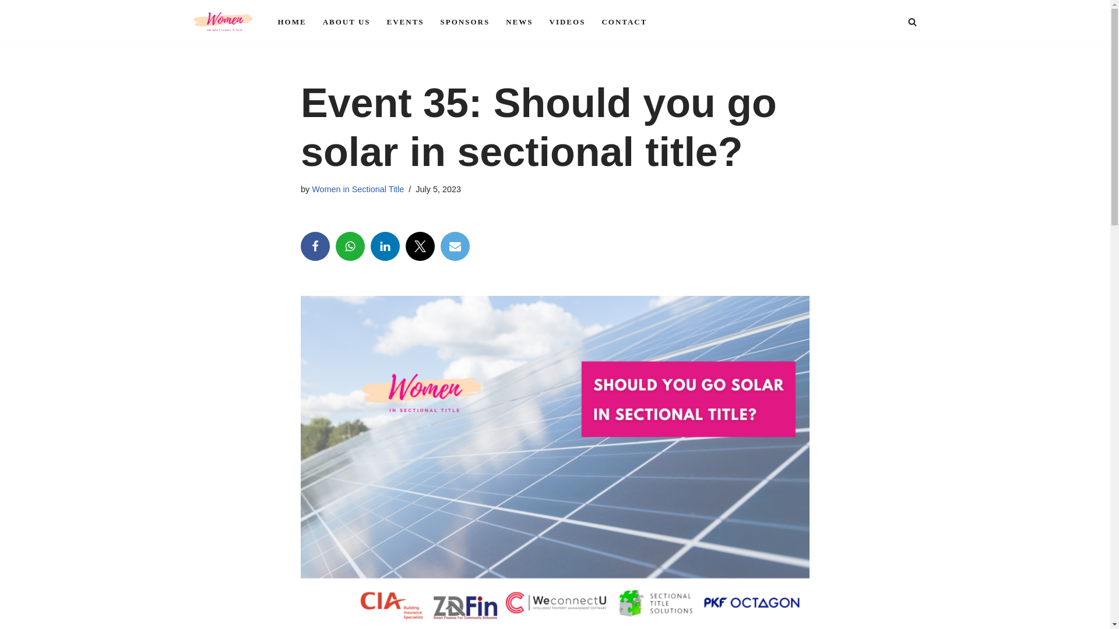 The image size is (1119, 629). What do you see at coordinates (358, 189) in the screenshot?
I see `Women in Sectional Title` at bounding box center [358, 189].